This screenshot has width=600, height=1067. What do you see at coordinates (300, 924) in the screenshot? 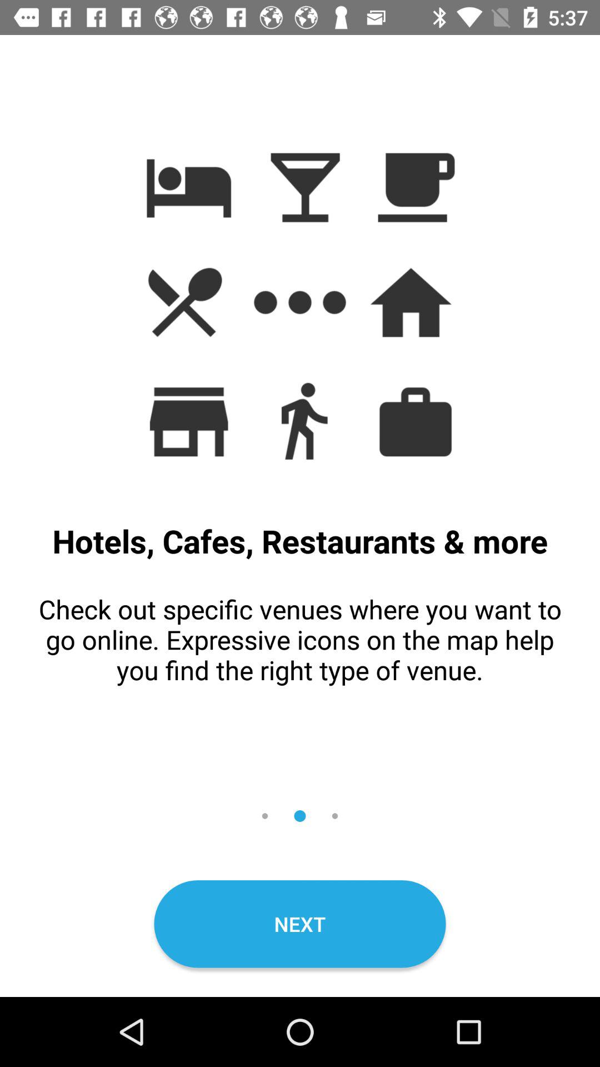
I see `launch next icon` at bounding box center [300, 924].